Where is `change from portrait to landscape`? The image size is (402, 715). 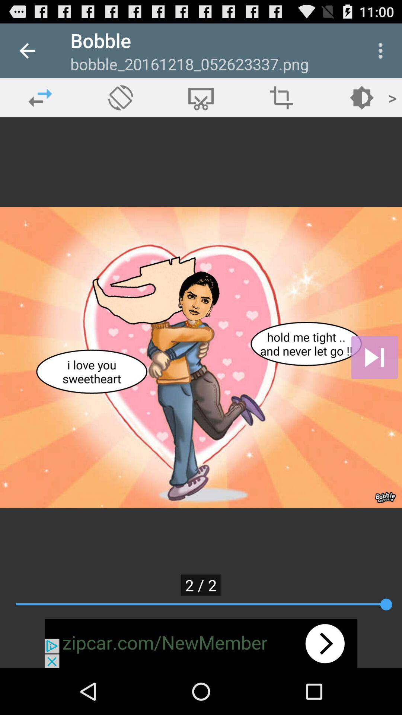
change from portrait to landscape is located at coordinates (121, 98).